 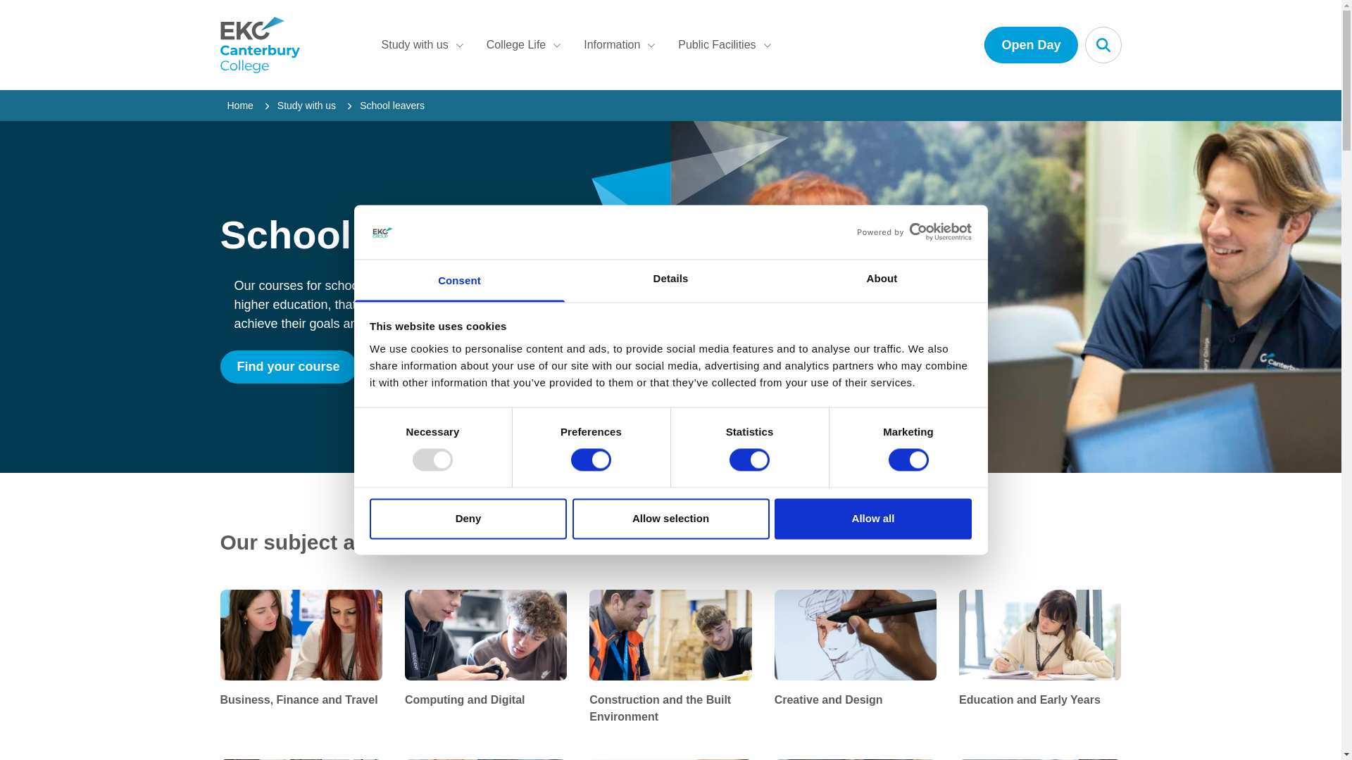 I want to click on Study with us, so click(x=423, y=45).